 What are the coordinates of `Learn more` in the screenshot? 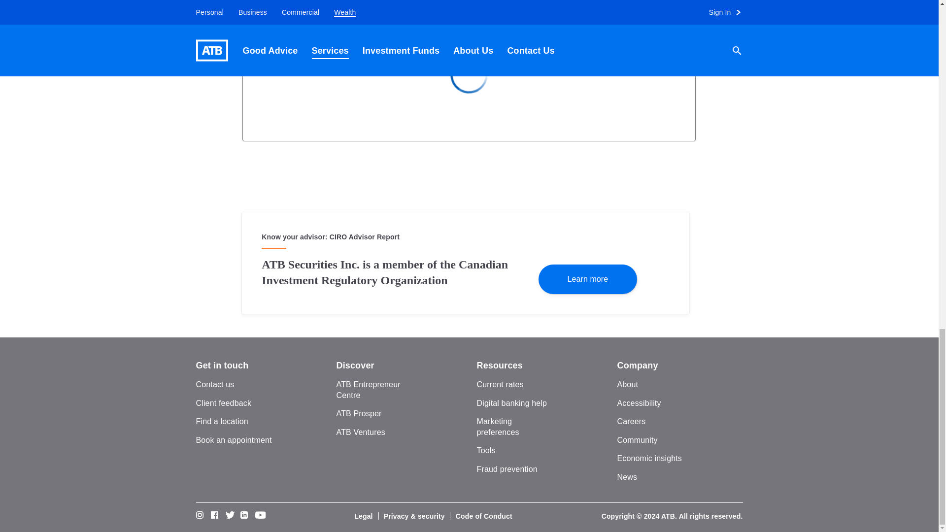 It's located at (587, 278).